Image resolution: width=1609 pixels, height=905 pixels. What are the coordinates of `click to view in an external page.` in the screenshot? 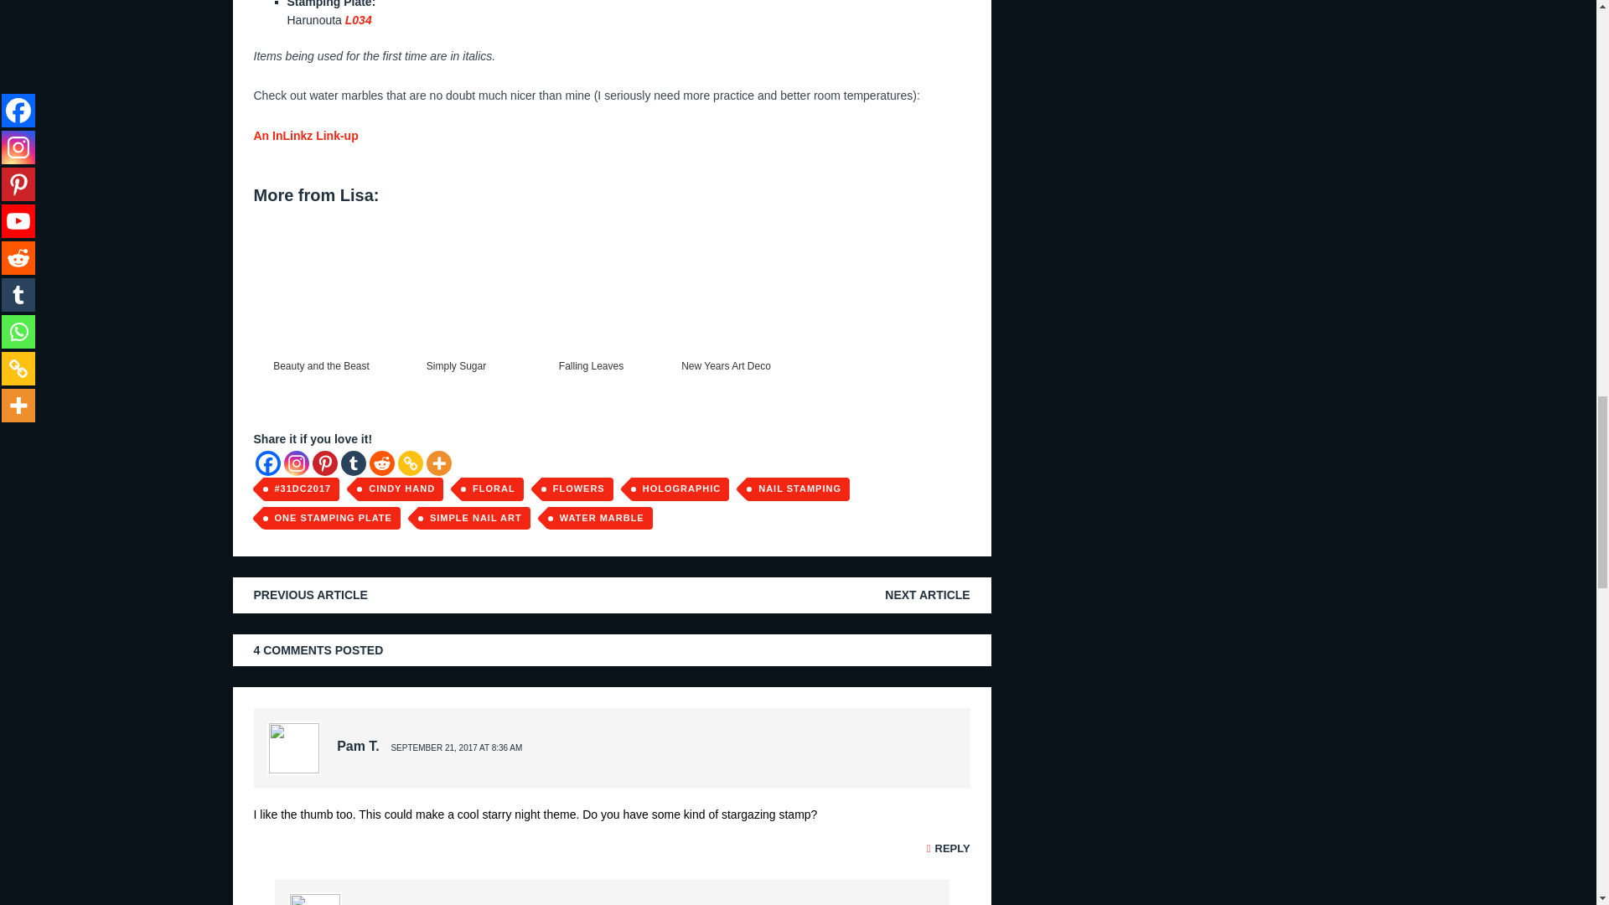 It's located at (305, 136).